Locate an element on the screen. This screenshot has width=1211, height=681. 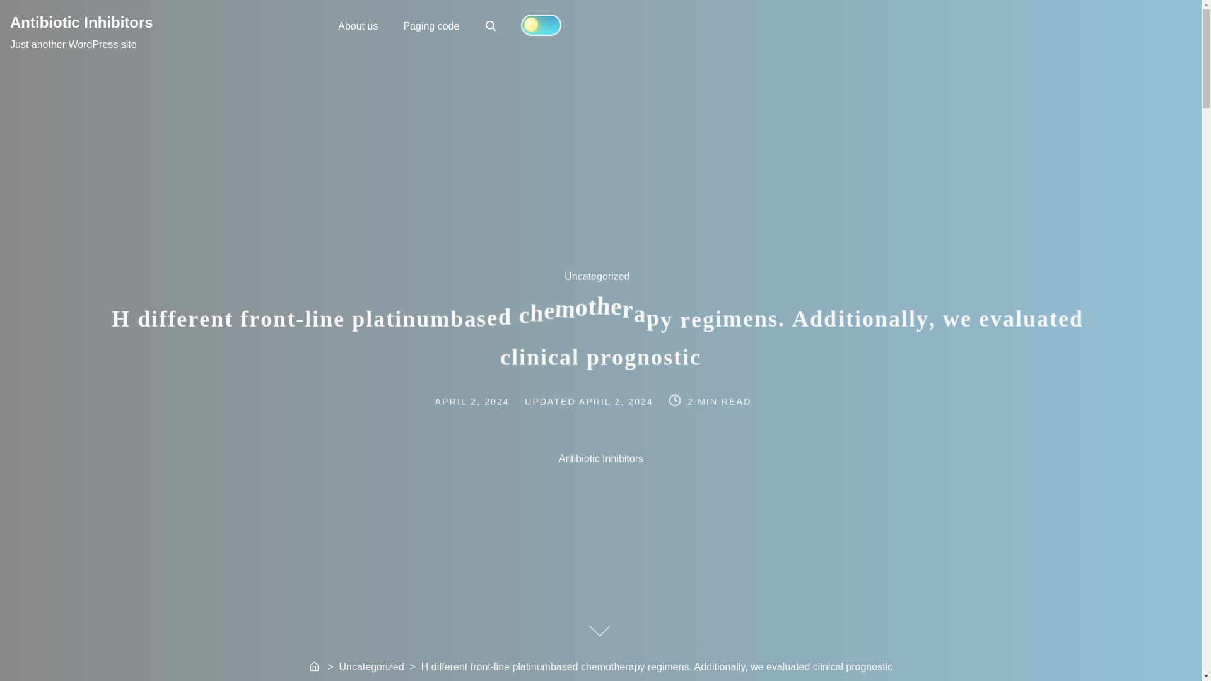
Paging code is located at coordinates (431, 25).